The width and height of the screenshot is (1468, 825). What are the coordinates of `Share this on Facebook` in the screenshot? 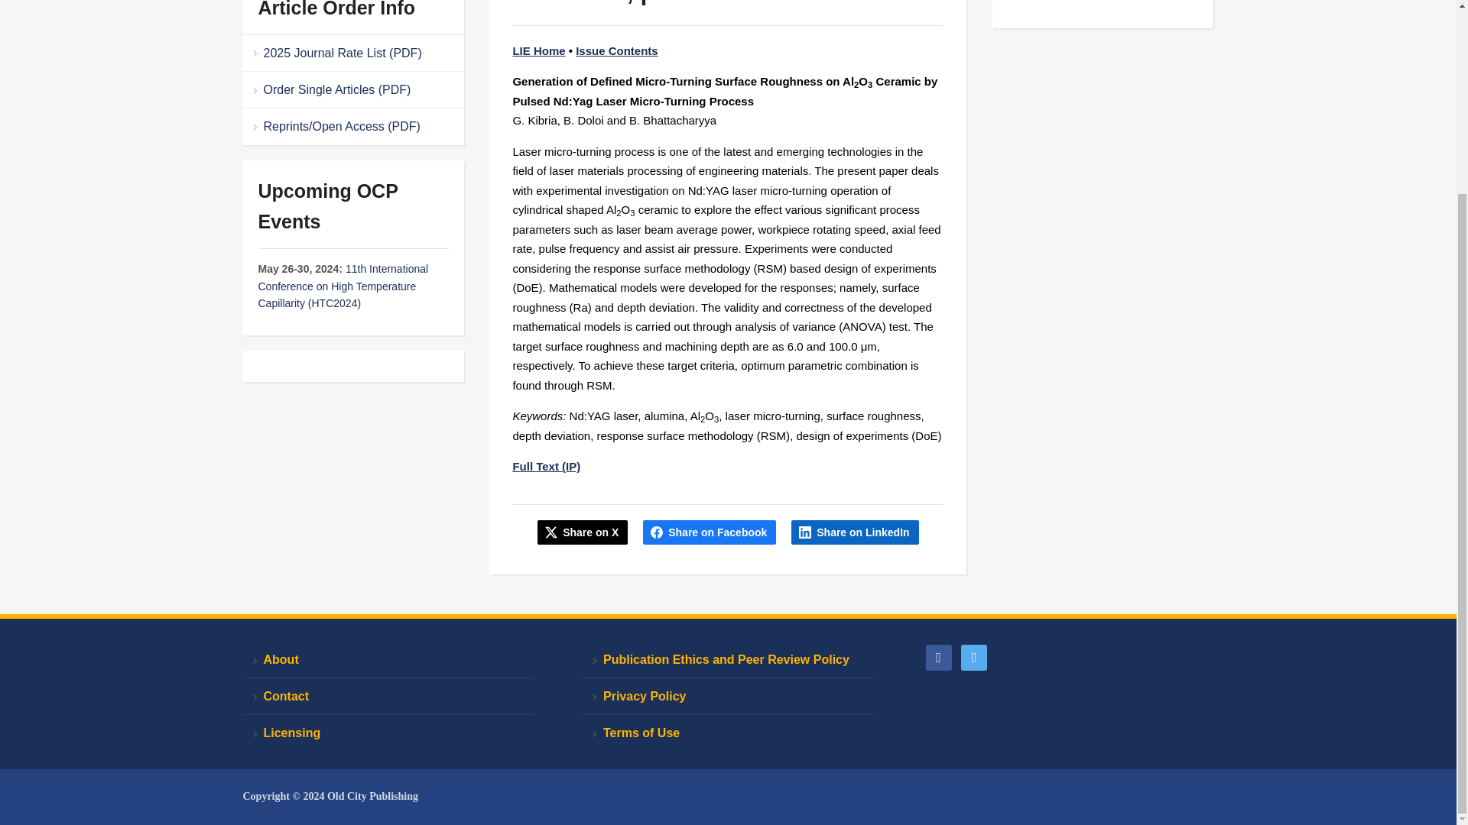 It's located at (710, 532).